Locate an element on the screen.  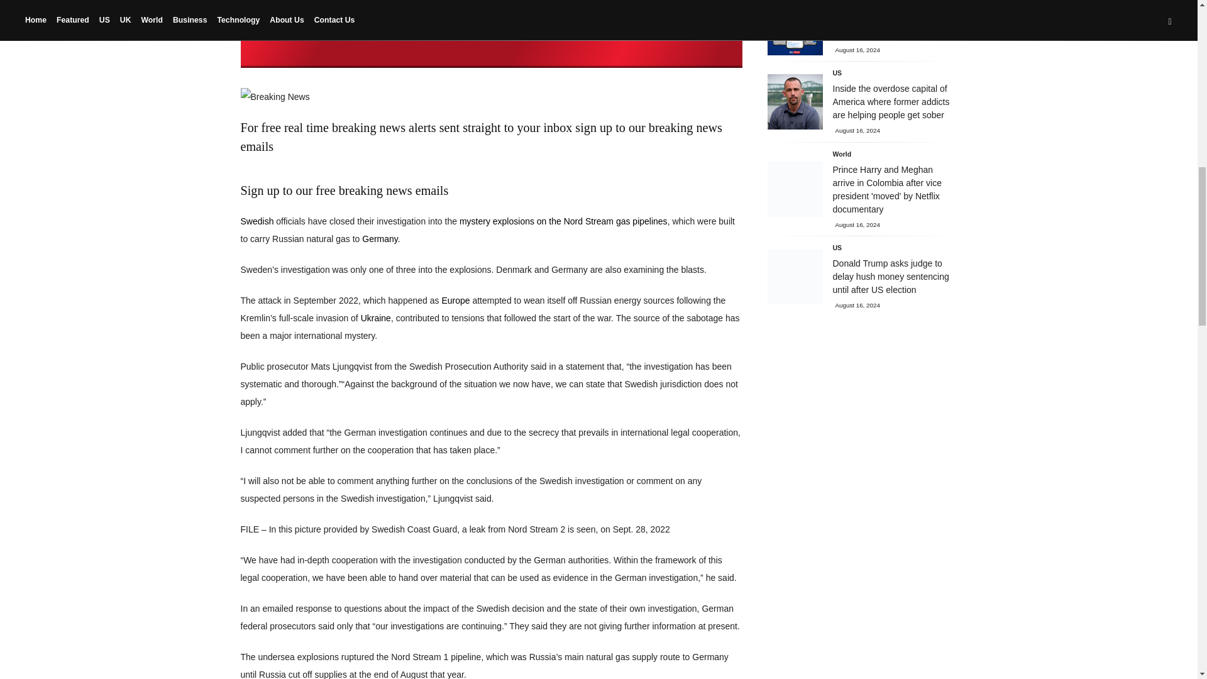
Europe is located at coordinates (455, 301).